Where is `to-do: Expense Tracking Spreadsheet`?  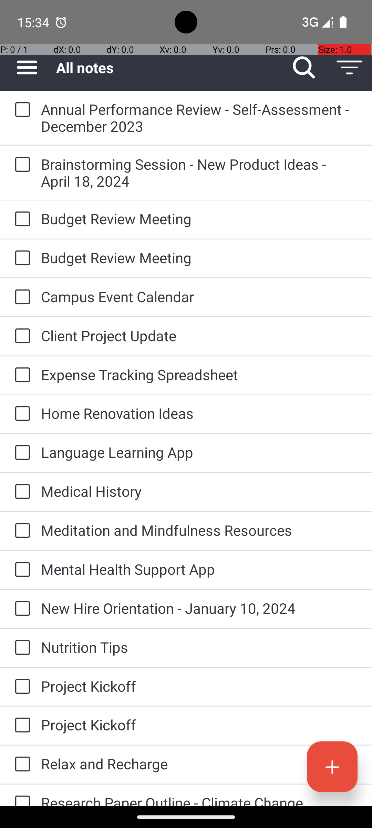
to-do: Expense Tracking Spreadsheet is located at coordinates (21, 375).